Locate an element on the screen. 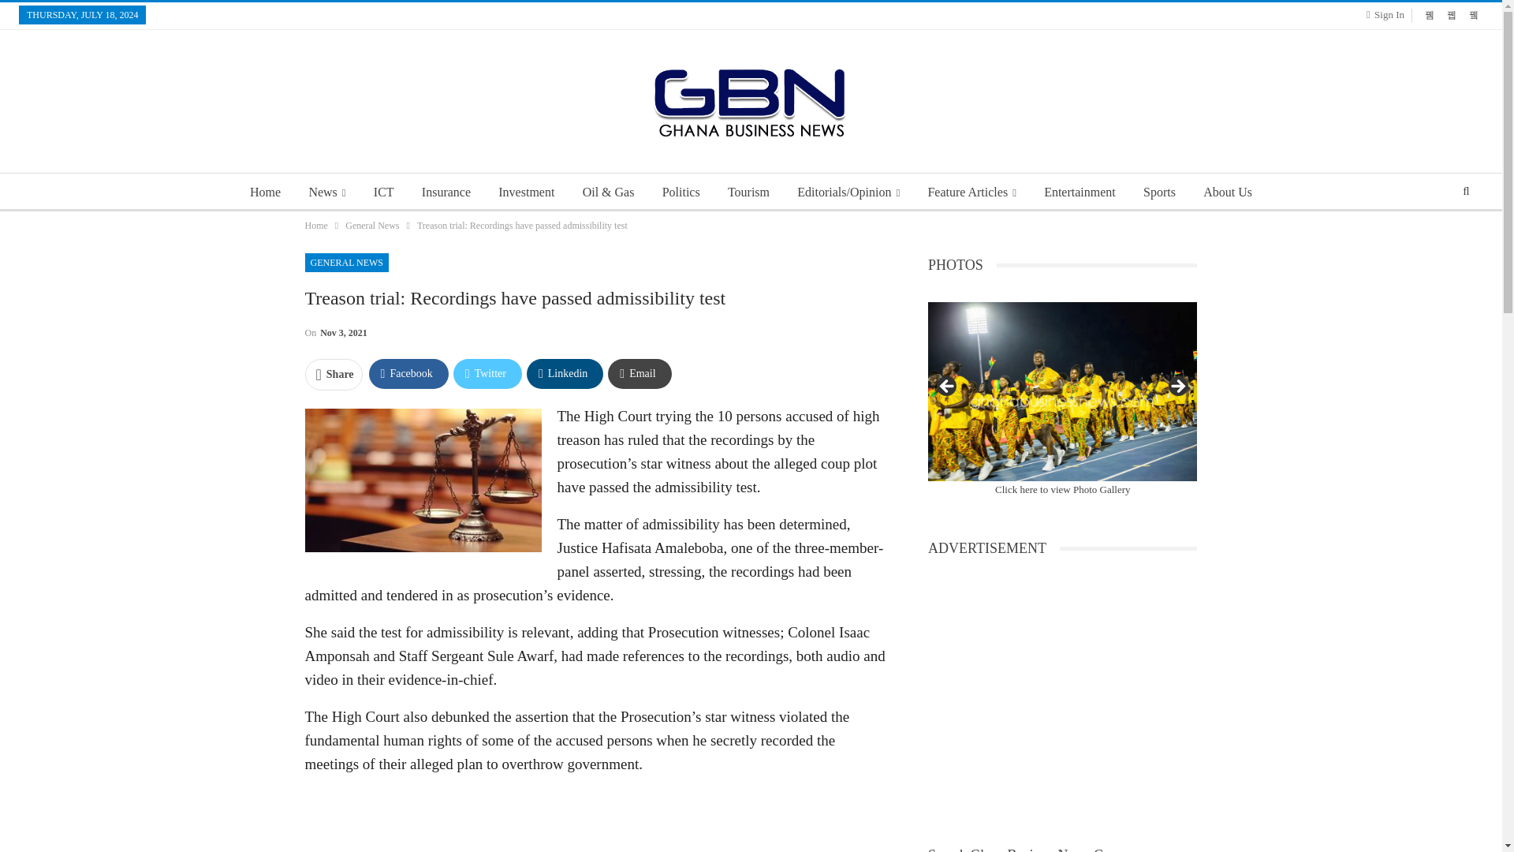  GENERAL NEWS is located at coordinates (346, 262).